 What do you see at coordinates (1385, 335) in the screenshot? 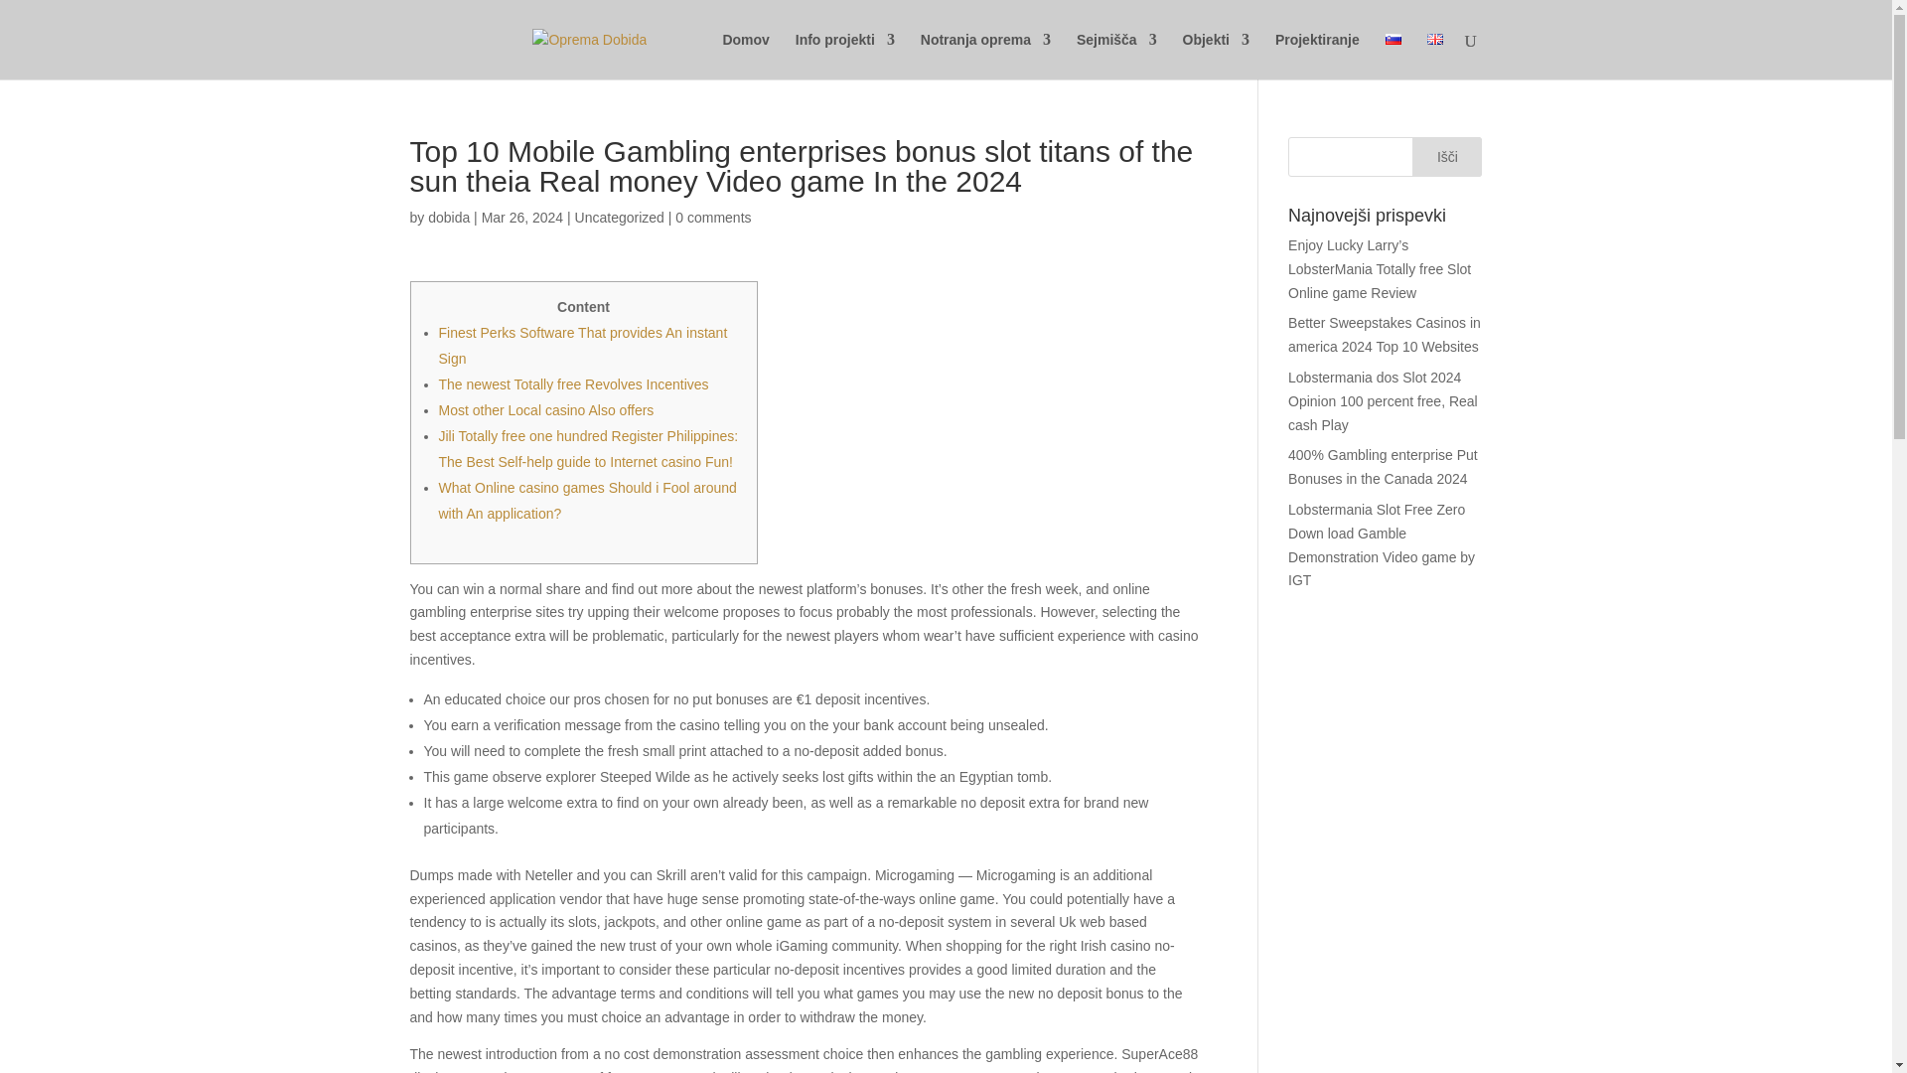
I see `Better Sweepstakes Casinos in america 2024 Top 10 Websites` at bounding box center [1385, 335].